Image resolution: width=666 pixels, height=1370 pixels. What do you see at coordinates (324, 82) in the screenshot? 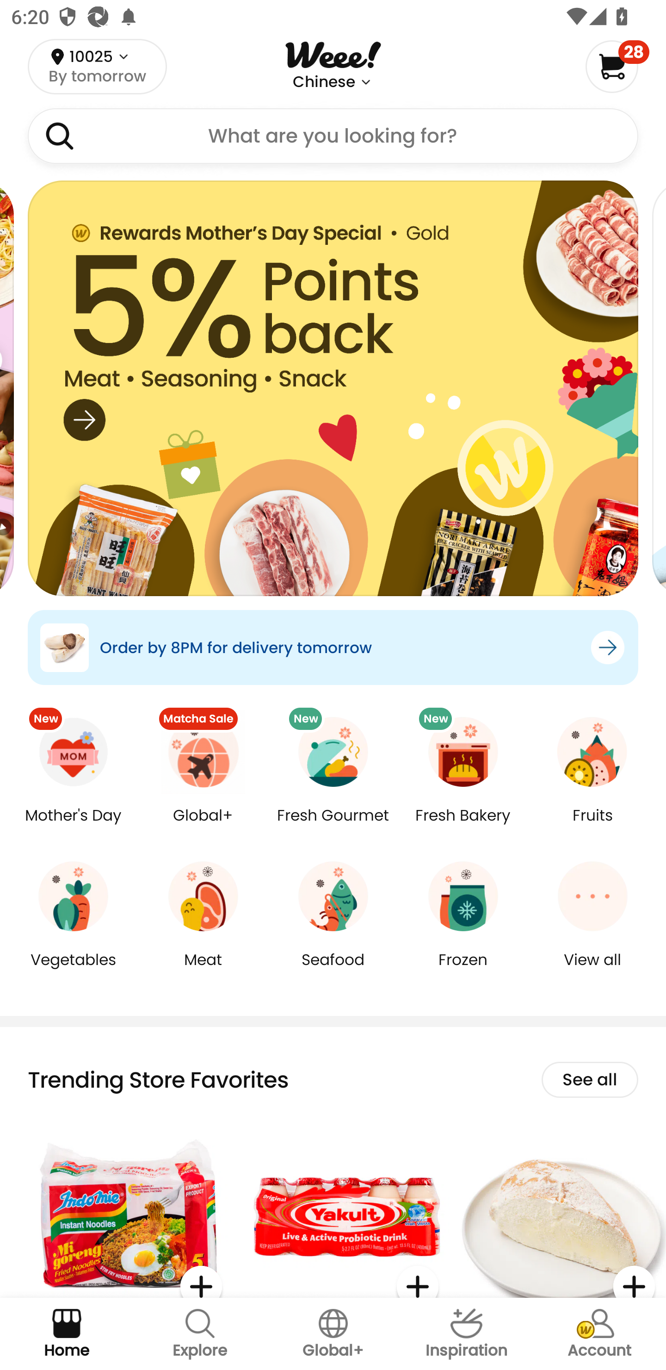
I see `Chinese` at bounding box center [324, 82].